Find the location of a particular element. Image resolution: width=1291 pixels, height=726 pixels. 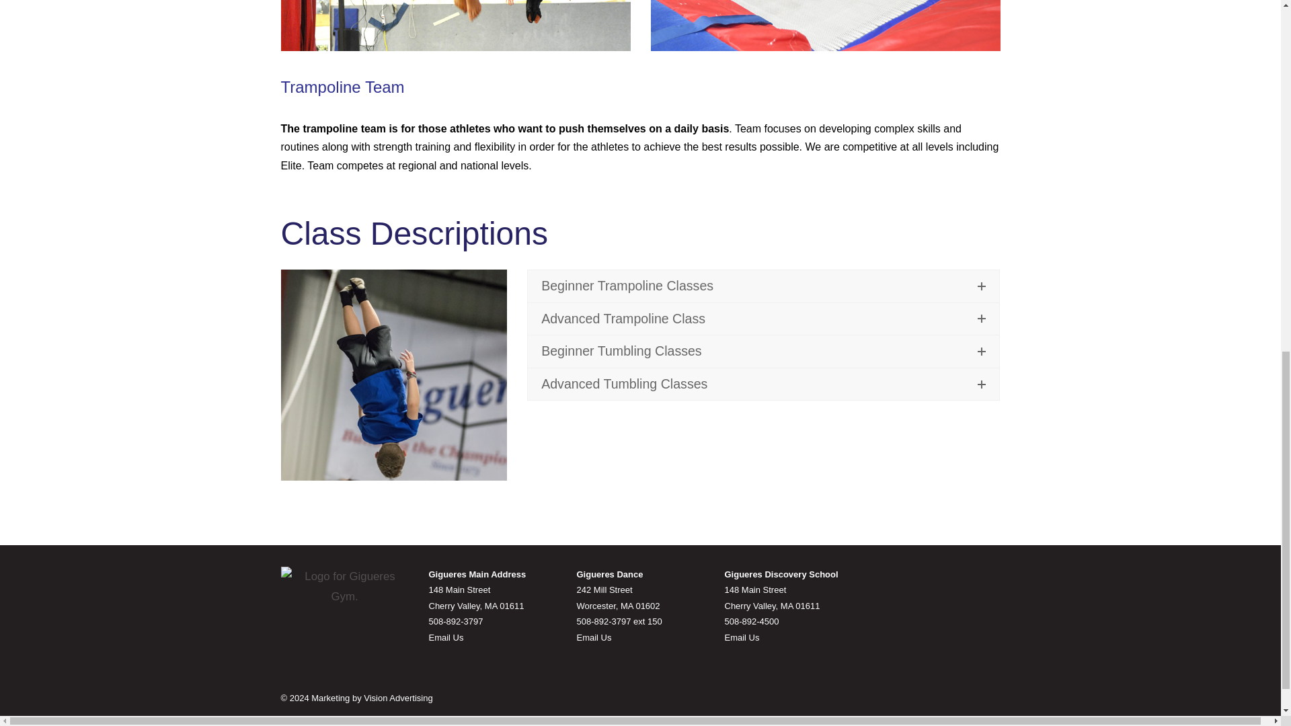

flipping1 is located at coordinates (394, 374).